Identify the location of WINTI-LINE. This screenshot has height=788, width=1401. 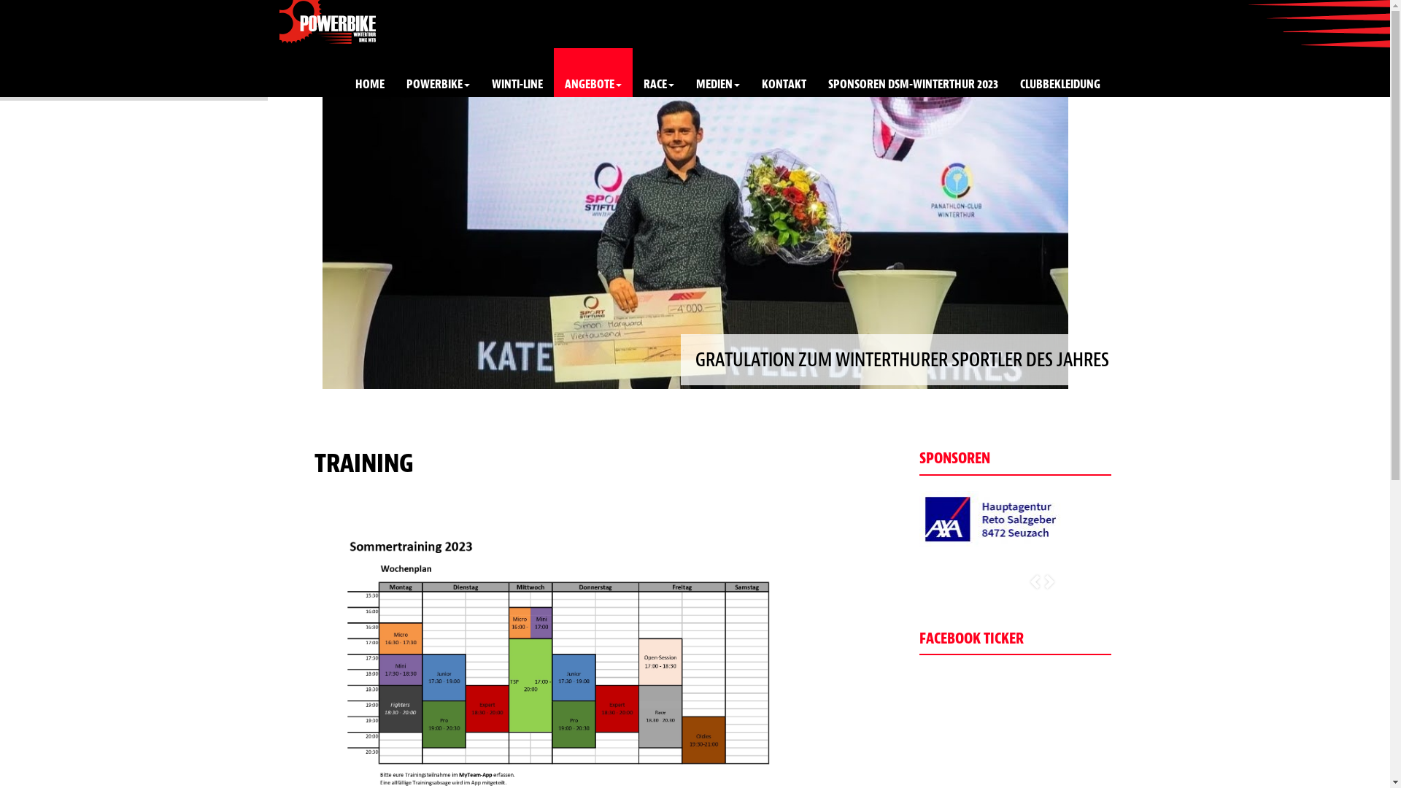
(517, 73).